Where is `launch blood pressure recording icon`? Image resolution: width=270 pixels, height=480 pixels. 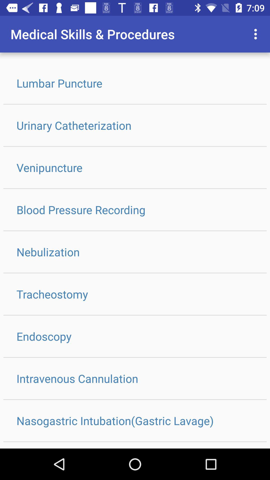 launch blood pressure recording icon is located at coordinates (135, 209).